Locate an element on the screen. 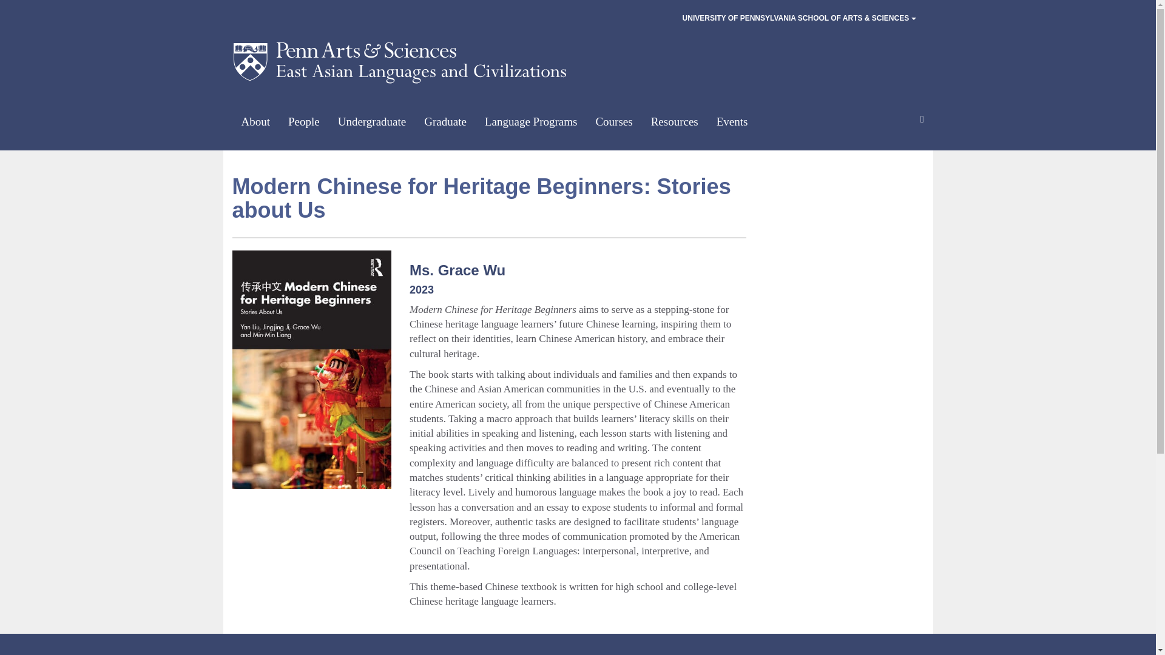 The image size is (1165, 655). Courses is located at coordinates (613, 121).